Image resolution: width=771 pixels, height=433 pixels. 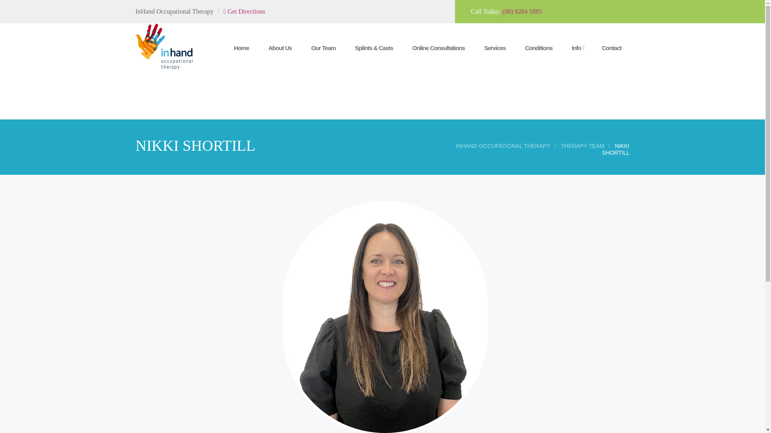 What do you see at coordinates (612, 48) in the screenshot?
I see `Contact` at bounding box center [612, 48].